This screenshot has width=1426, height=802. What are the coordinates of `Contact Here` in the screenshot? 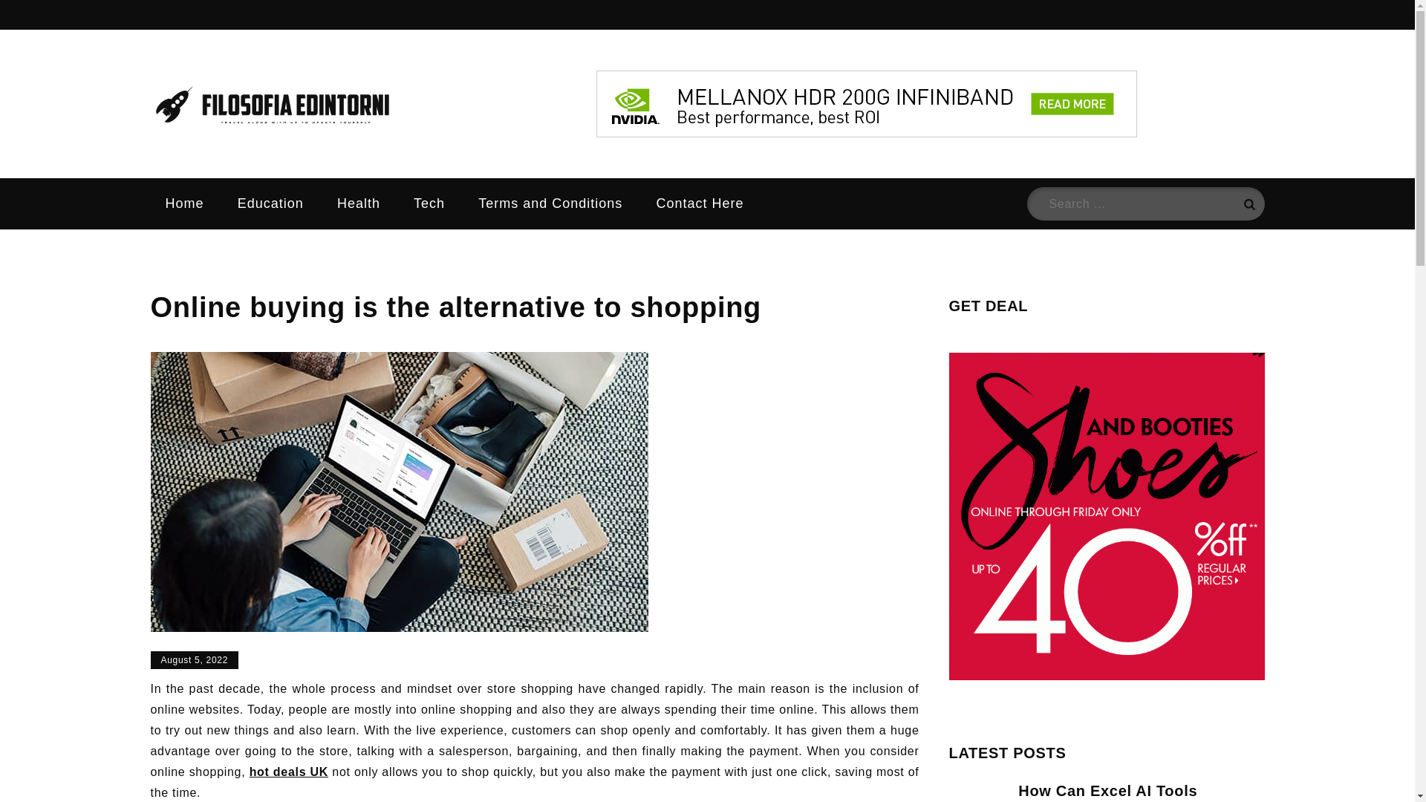 It's located at (700, 203).